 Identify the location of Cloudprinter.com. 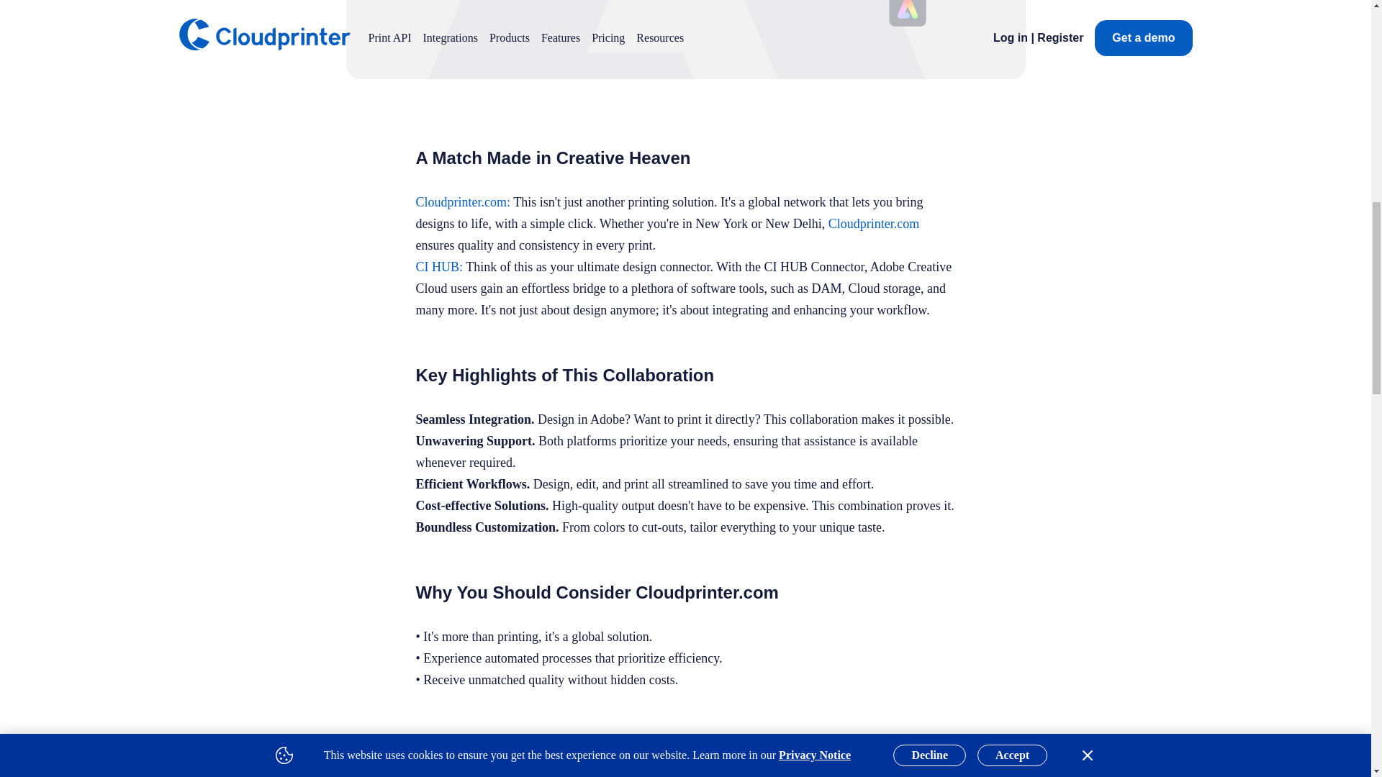
(873, 223).